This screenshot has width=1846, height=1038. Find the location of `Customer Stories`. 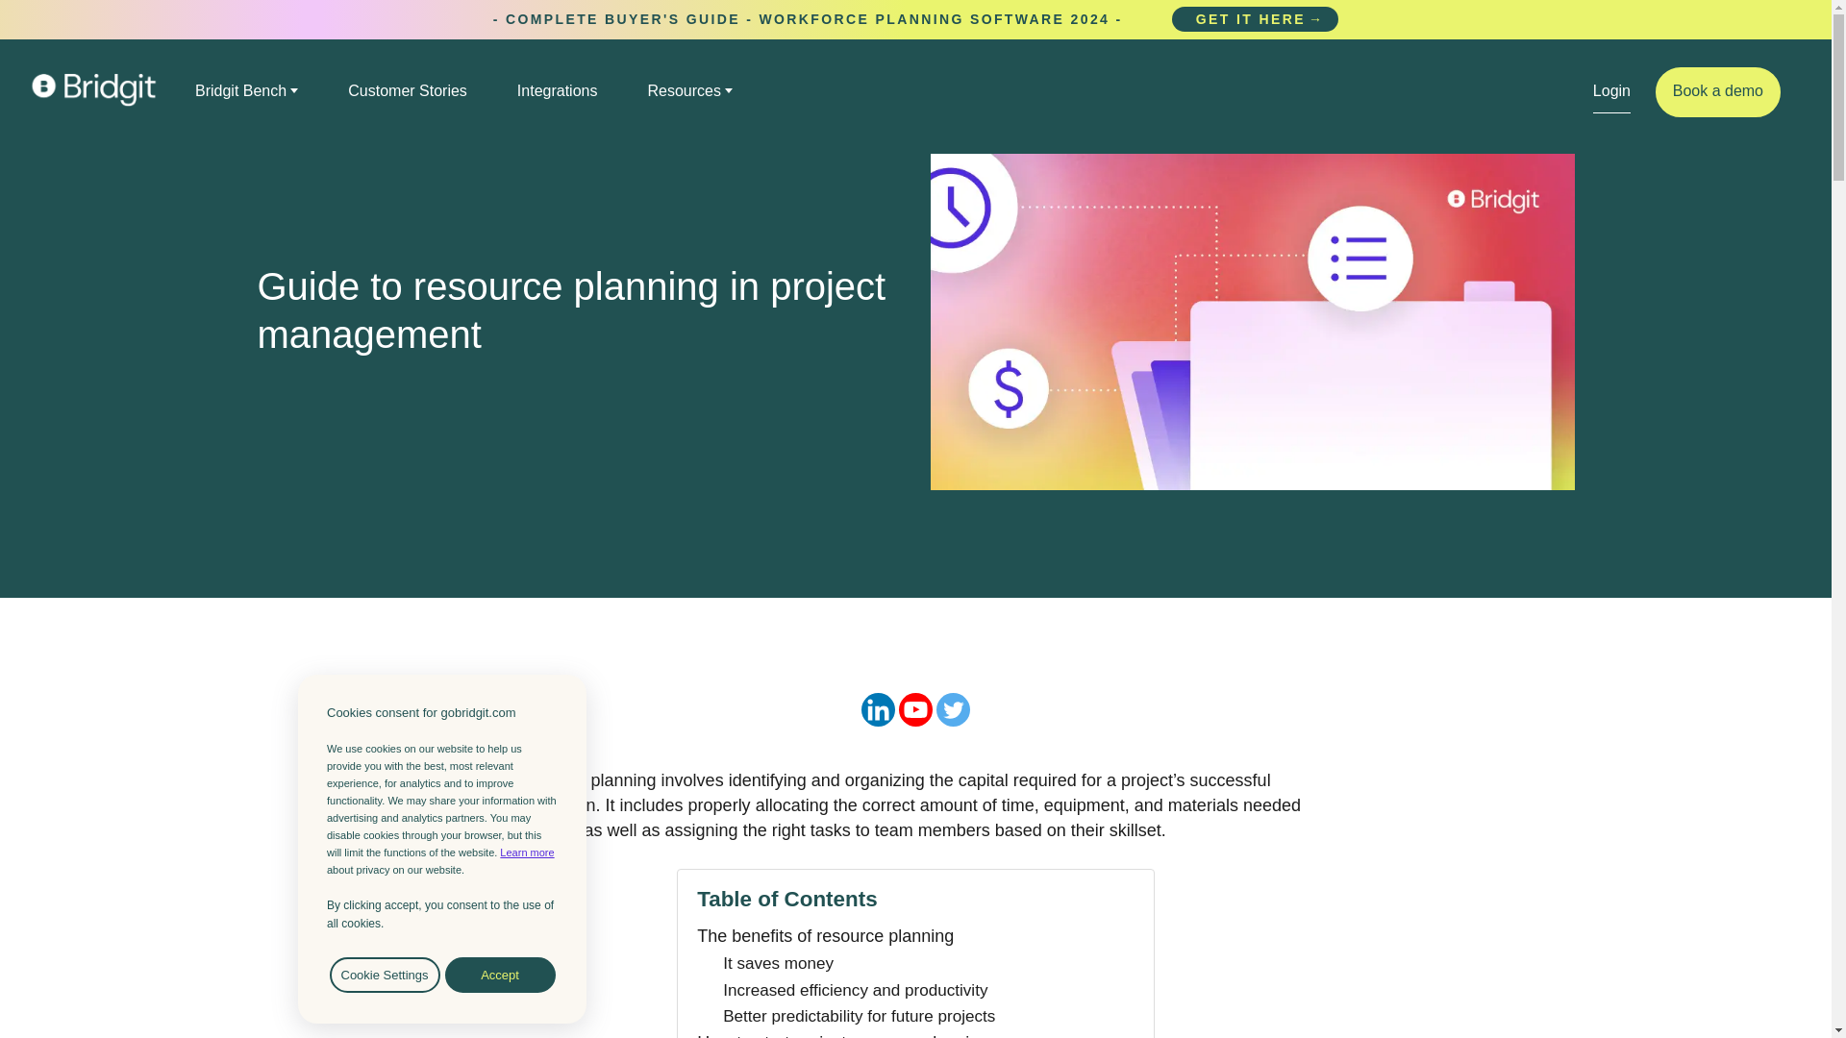

Customer Stories is located at coordinates (408, 90).